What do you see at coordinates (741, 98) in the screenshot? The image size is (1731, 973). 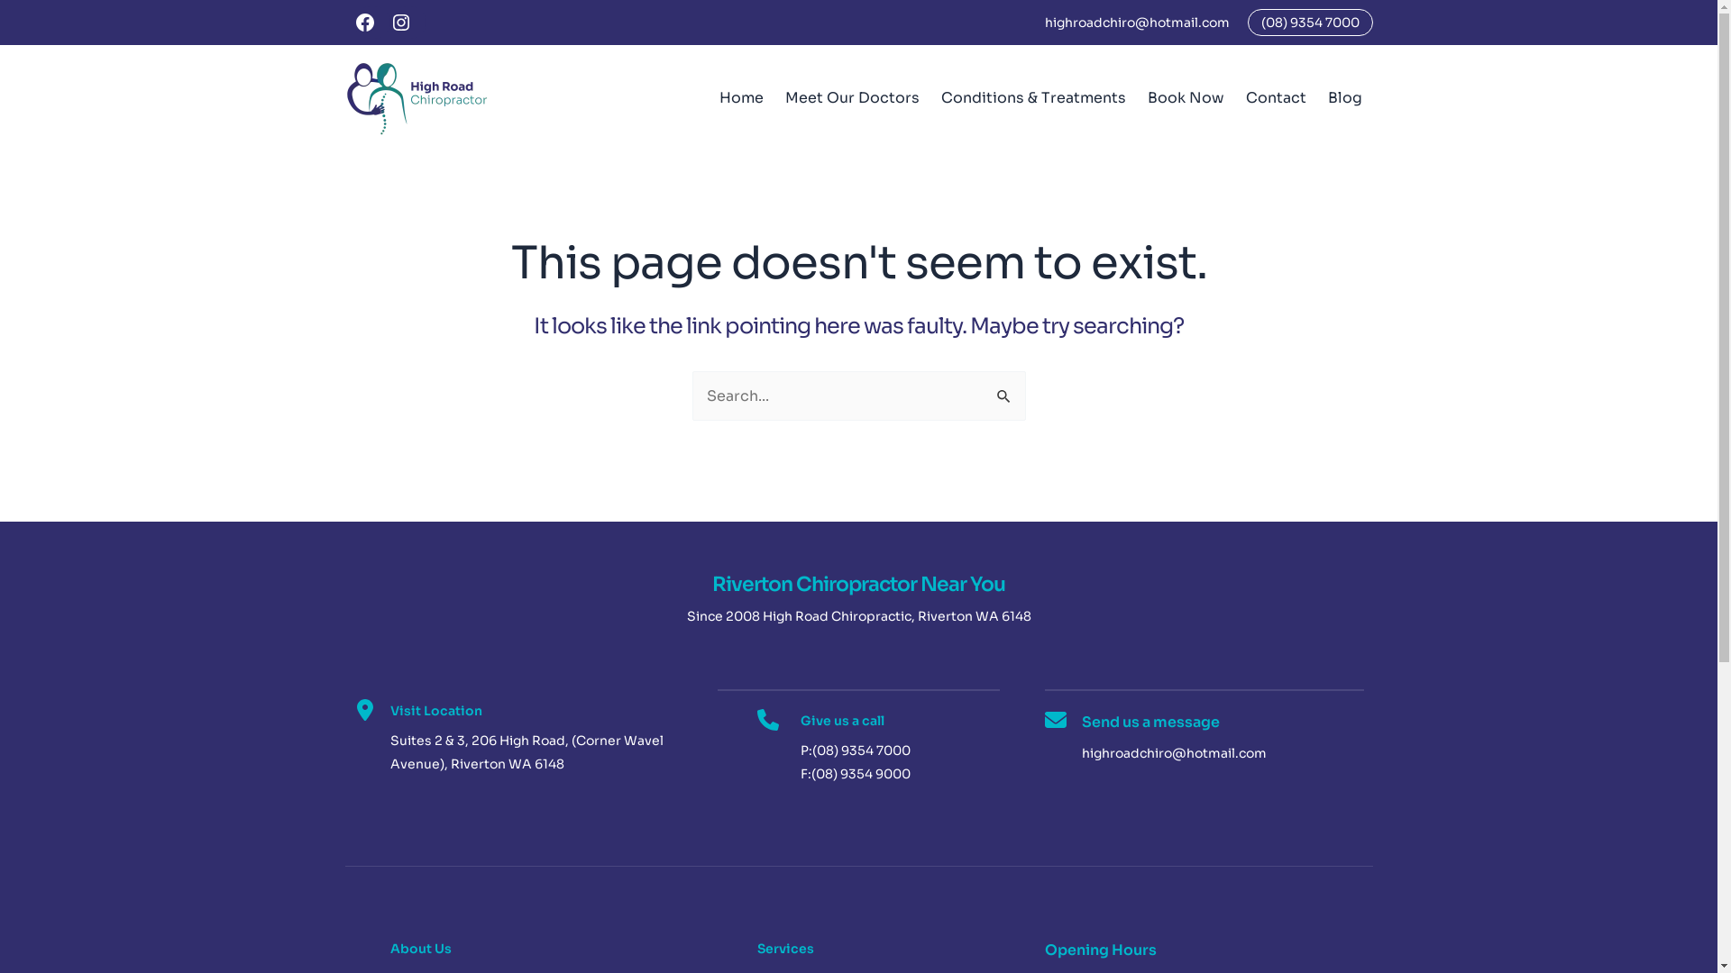 I see `Home` at bounding box center [741, 98].